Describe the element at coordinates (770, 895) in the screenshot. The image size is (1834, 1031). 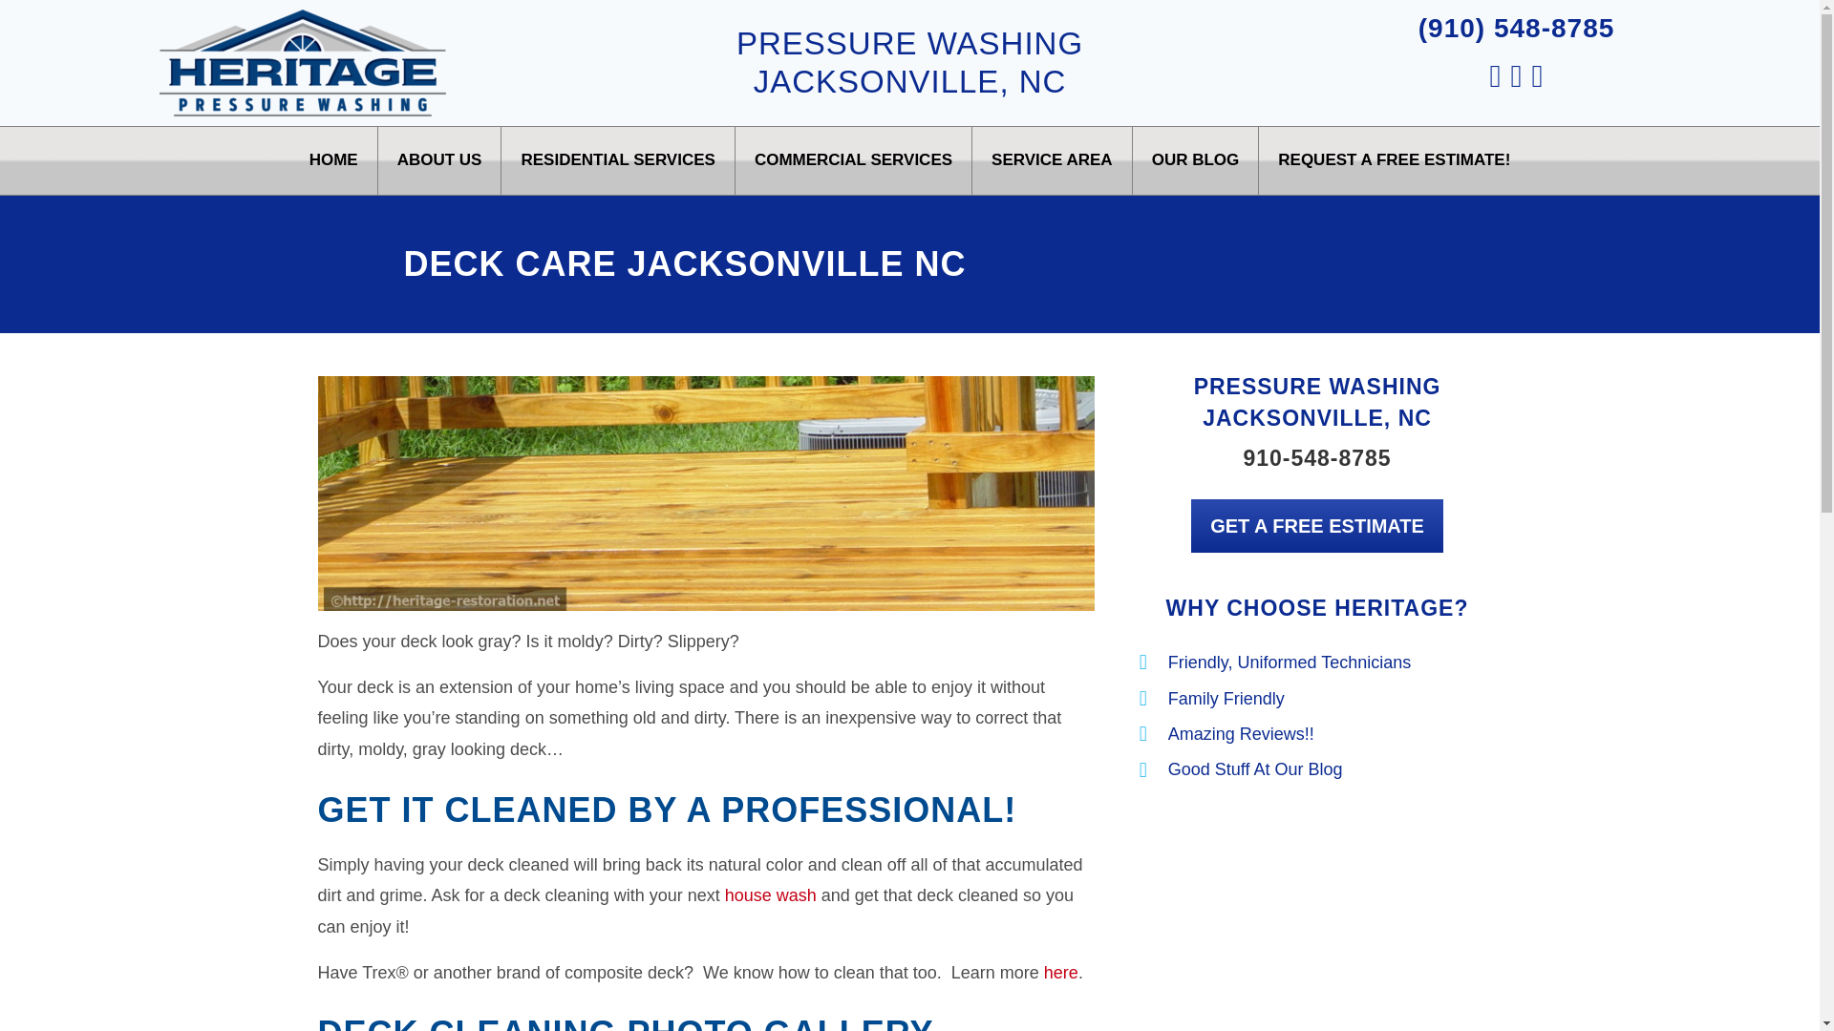
I see `Pressure Washing Jacksonville NC` at that location.